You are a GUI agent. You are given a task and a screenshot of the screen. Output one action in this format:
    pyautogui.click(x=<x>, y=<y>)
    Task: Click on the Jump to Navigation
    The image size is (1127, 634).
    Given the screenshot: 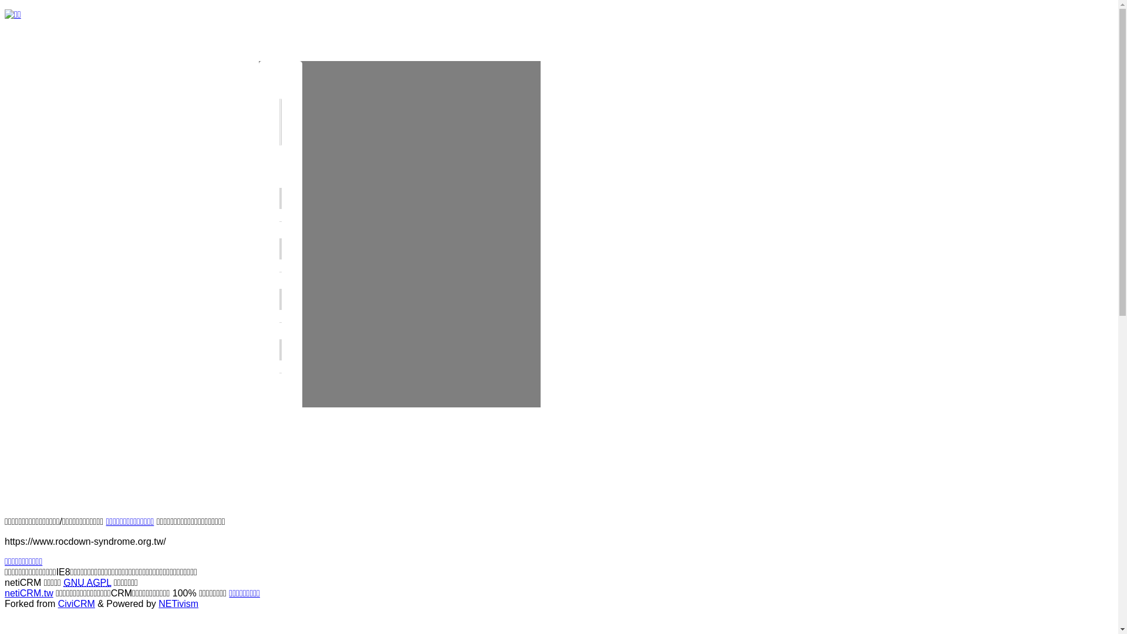 What is the action you would take?
    pyautogui.click(x=45, y=9)
    